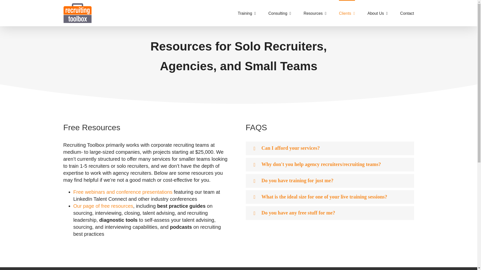 The width and height of the screenshot is (481, 270). What do you see at coordinates (247, 13) in the screenshot?
I see `Training` at bounding box center [247, 13].